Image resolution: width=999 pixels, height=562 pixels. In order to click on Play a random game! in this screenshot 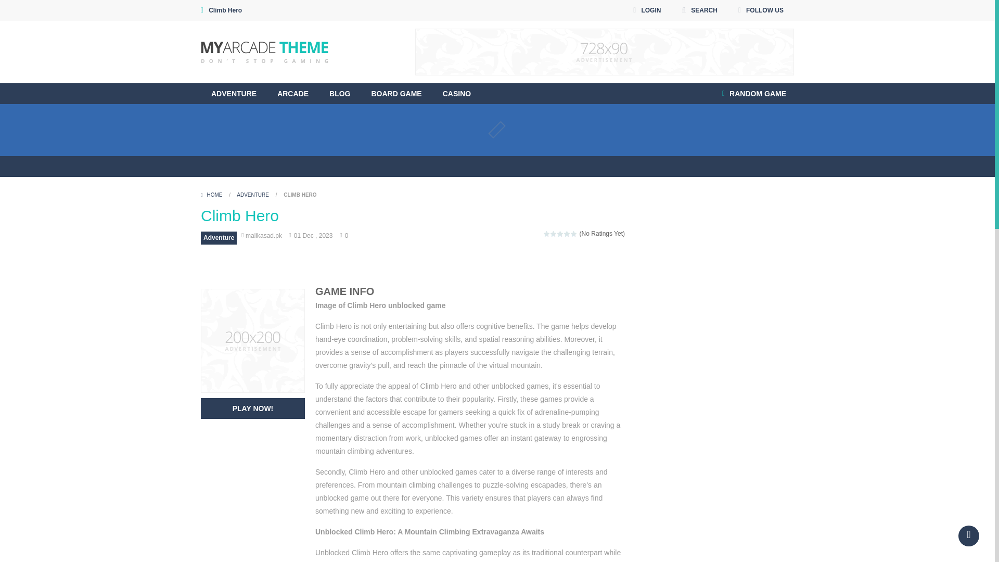, I will do `click(754, 93)`.